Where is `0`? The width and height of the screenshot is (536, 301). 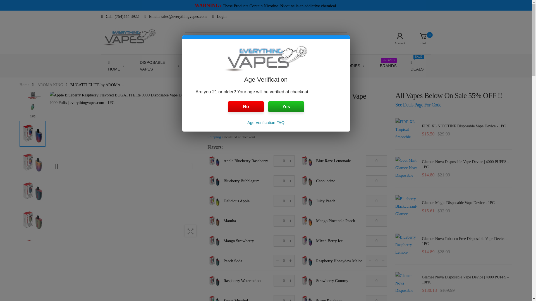
0 is located at coordinates (376, 201).